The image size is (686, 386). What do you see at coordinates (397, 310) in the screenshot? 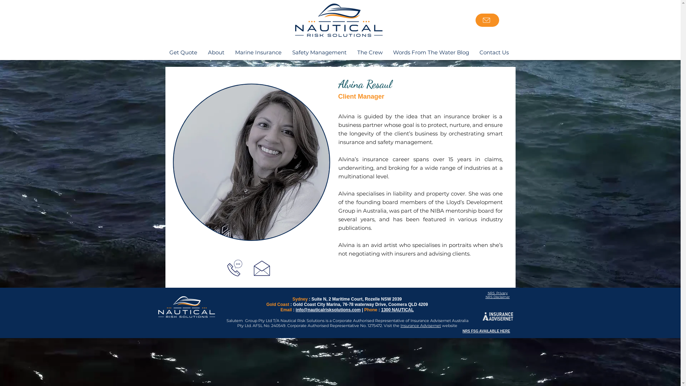
I see `1300 NAUTICAL` at bounding box center [397, 310].